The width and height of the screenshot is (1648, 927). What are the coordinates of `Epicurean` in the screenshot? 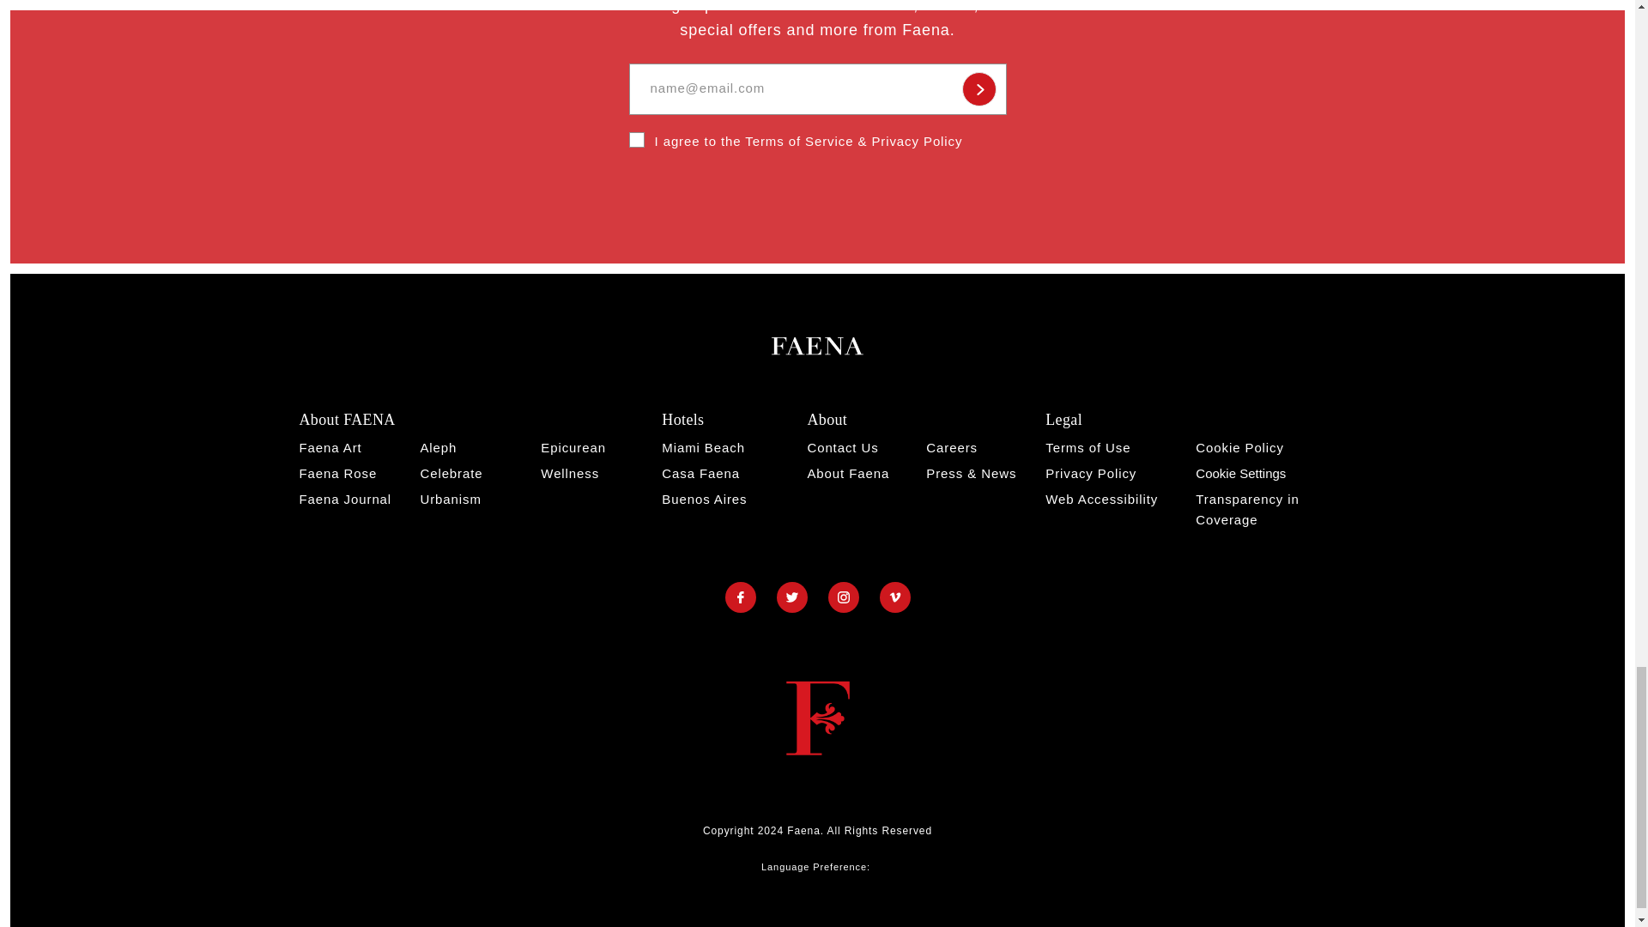 It's located at (573, 448).